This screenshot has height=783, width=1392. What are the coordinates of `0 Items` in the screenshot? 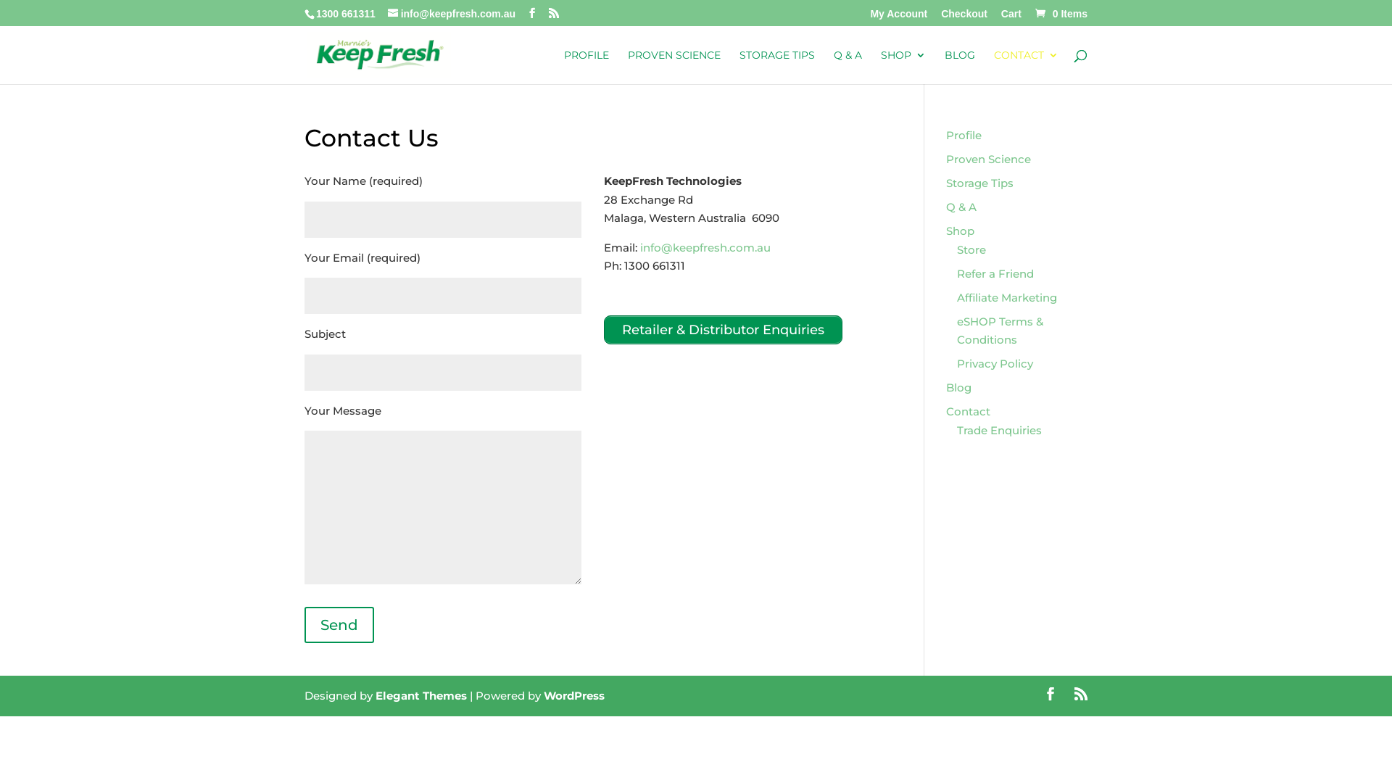 It's located at (1060, 13).